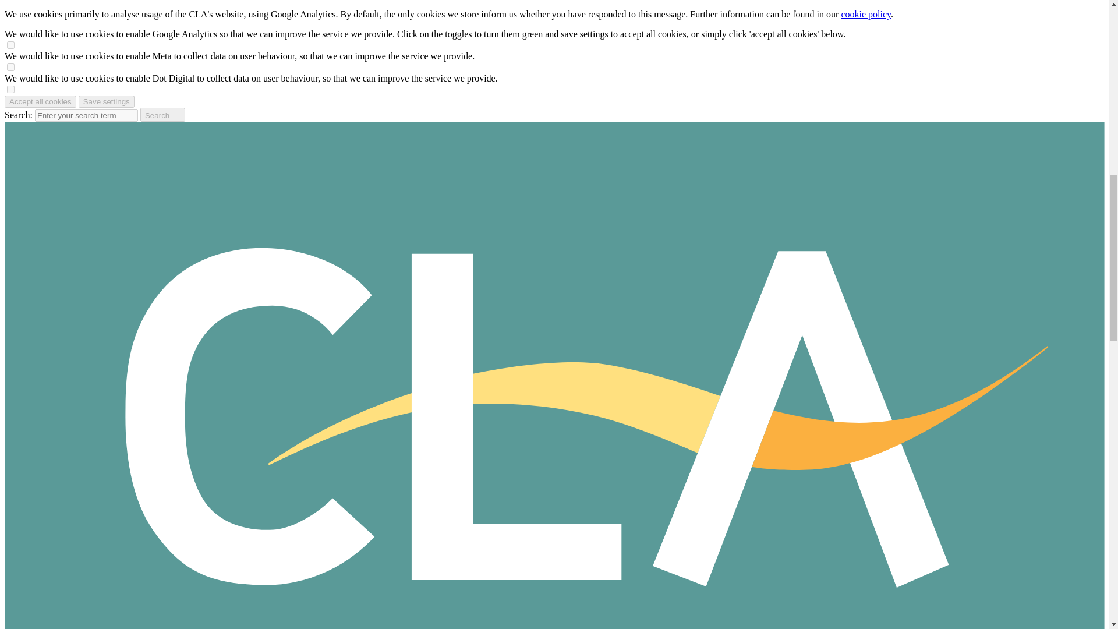  Describe the element at coordinates (865, 14) in the screenshot. I see `cookie policy` at that location.